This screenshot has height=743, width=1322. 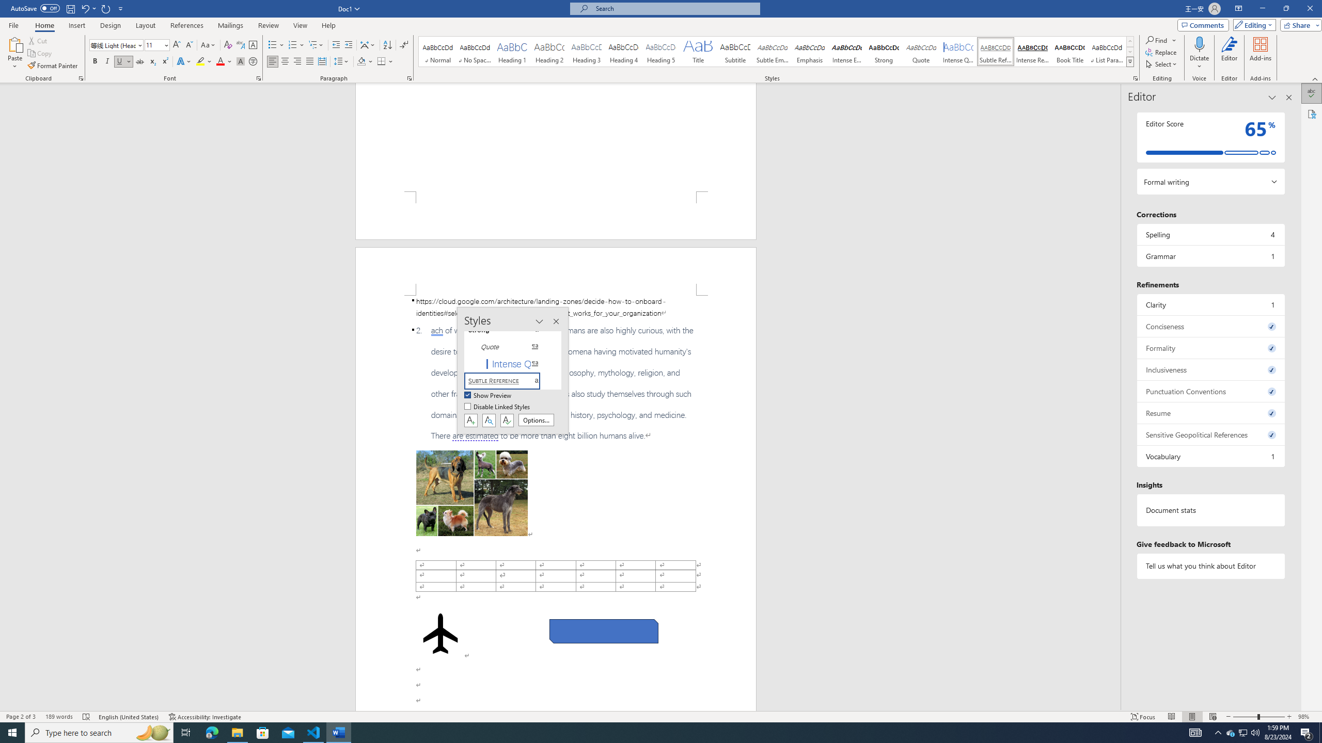 I want to click on Vocabulary, 1 issue. Press space or enter to review items., so click(x=1210, y=456).